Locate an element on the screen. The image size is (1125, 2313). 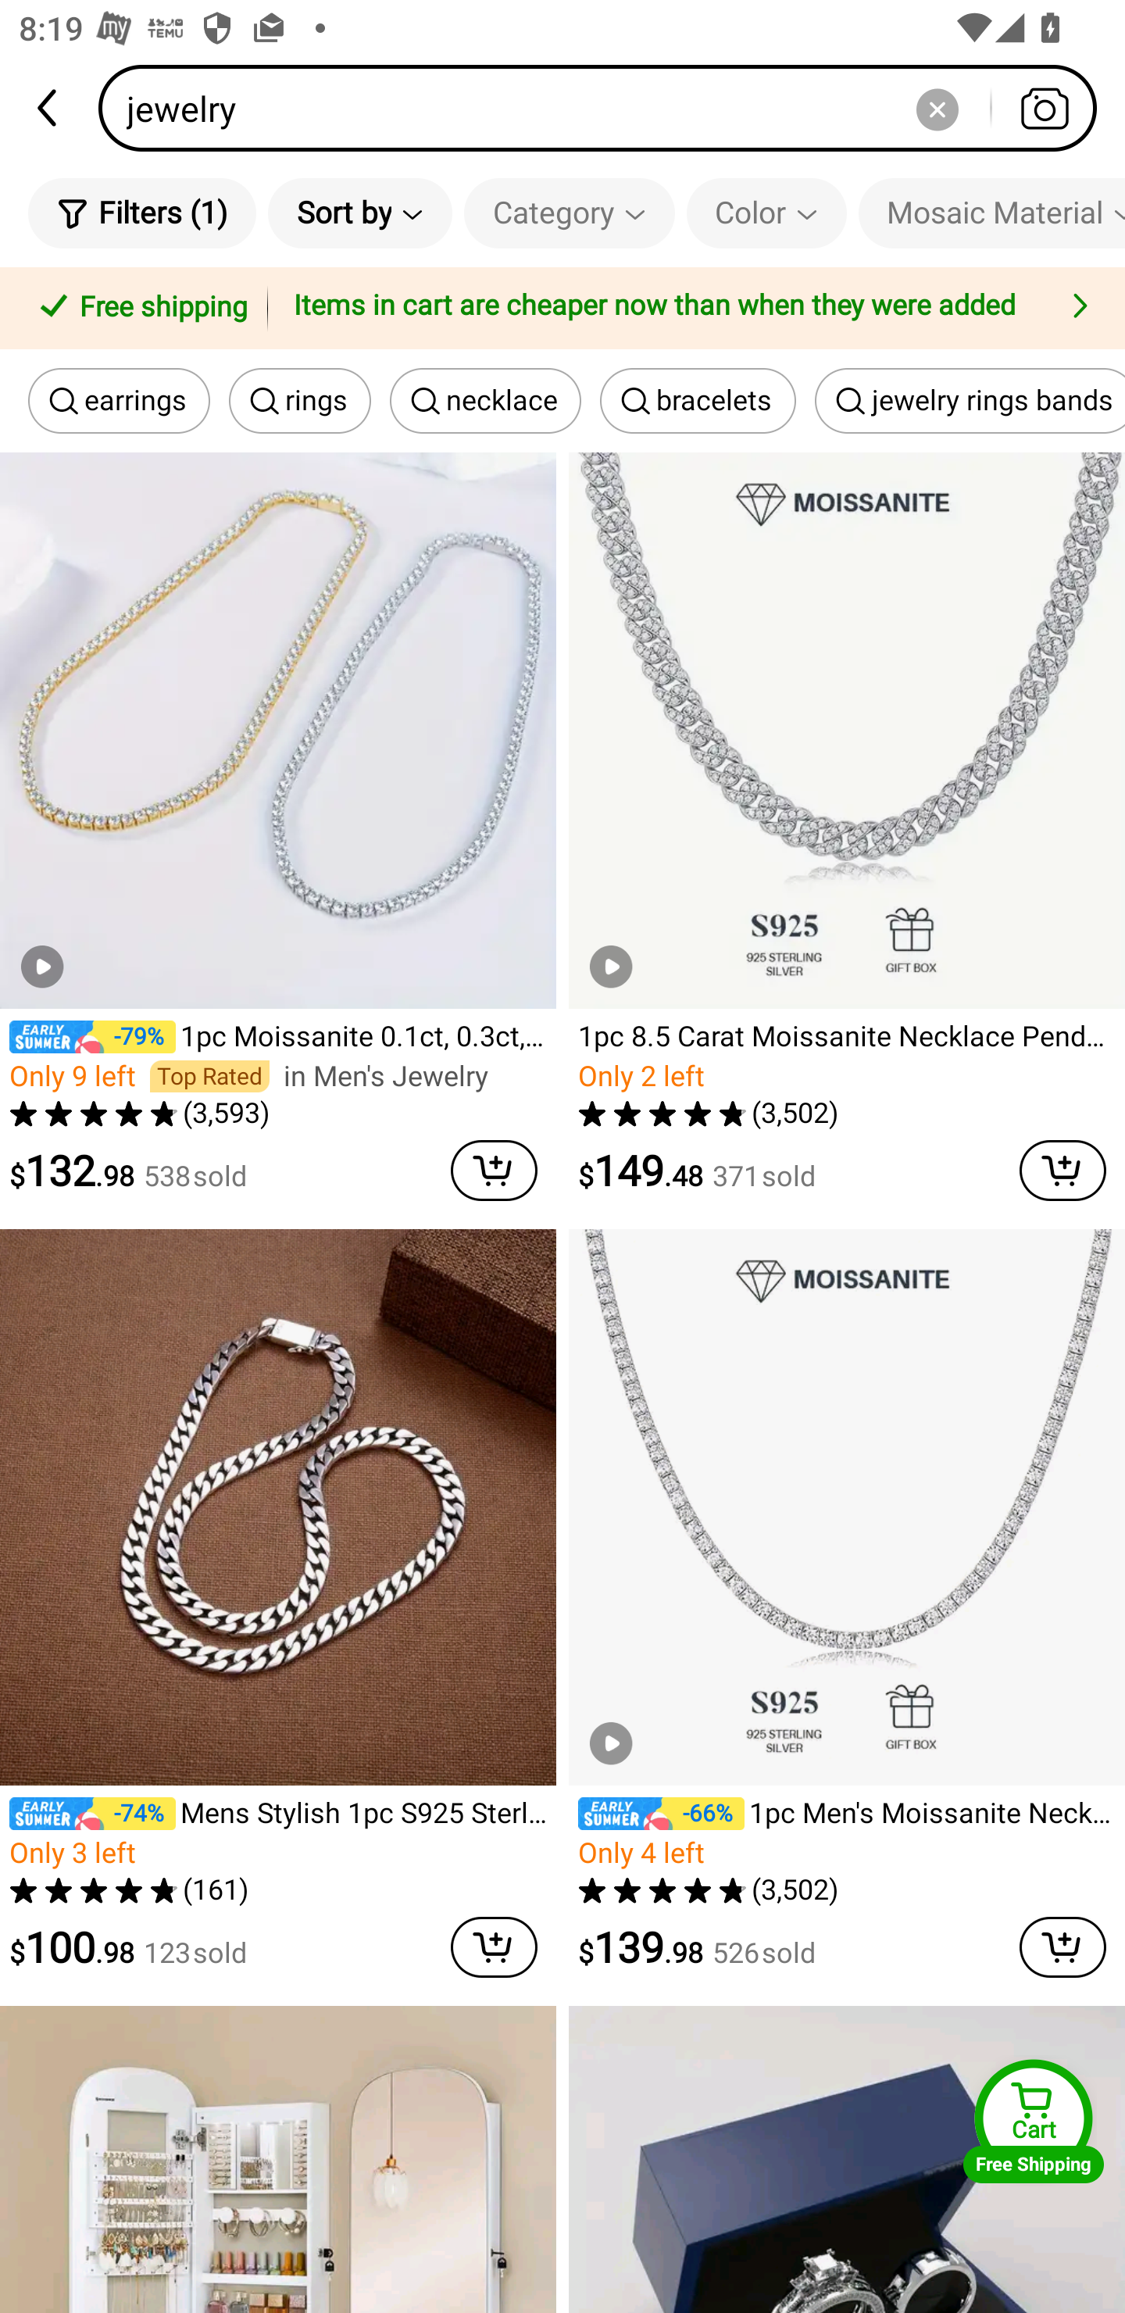
jewelry is located at coordinates (606, 108).